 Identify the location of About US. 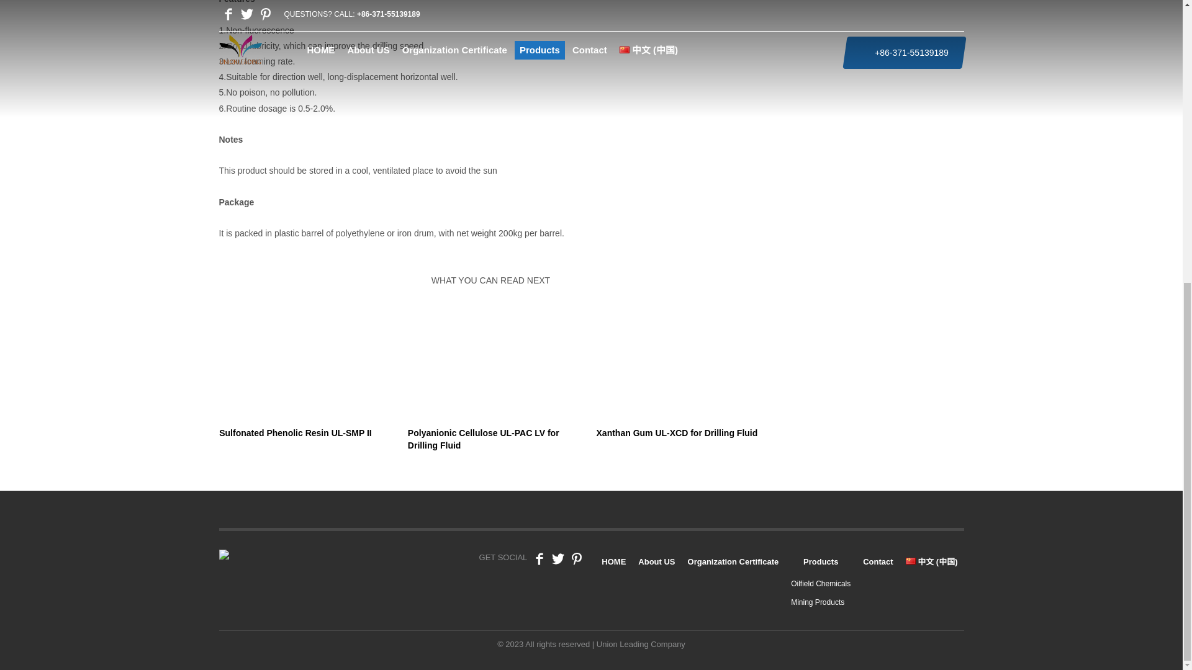
(656, 561).